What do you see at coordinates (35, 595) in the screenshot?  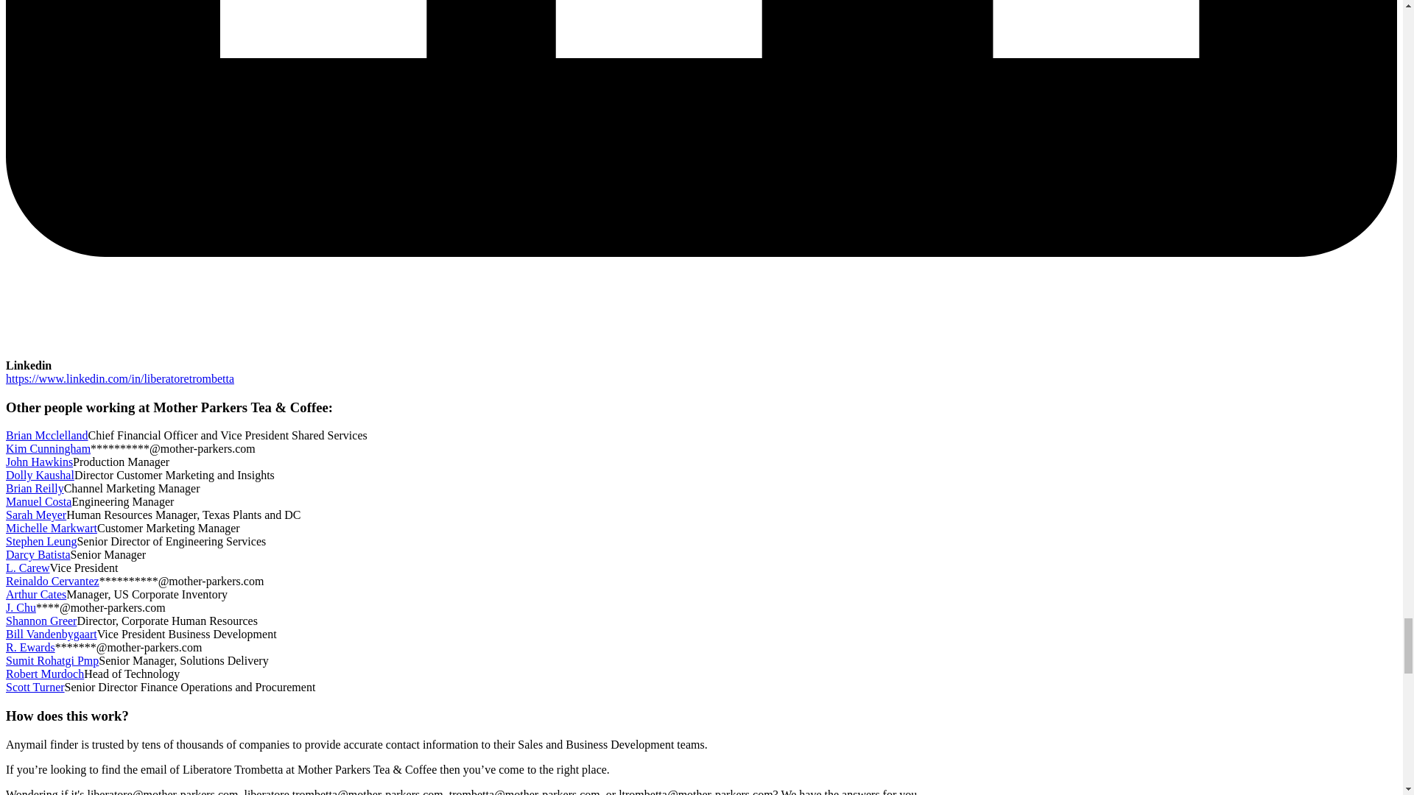 I see `Arthur Cates` at bounding box center [35, 595].